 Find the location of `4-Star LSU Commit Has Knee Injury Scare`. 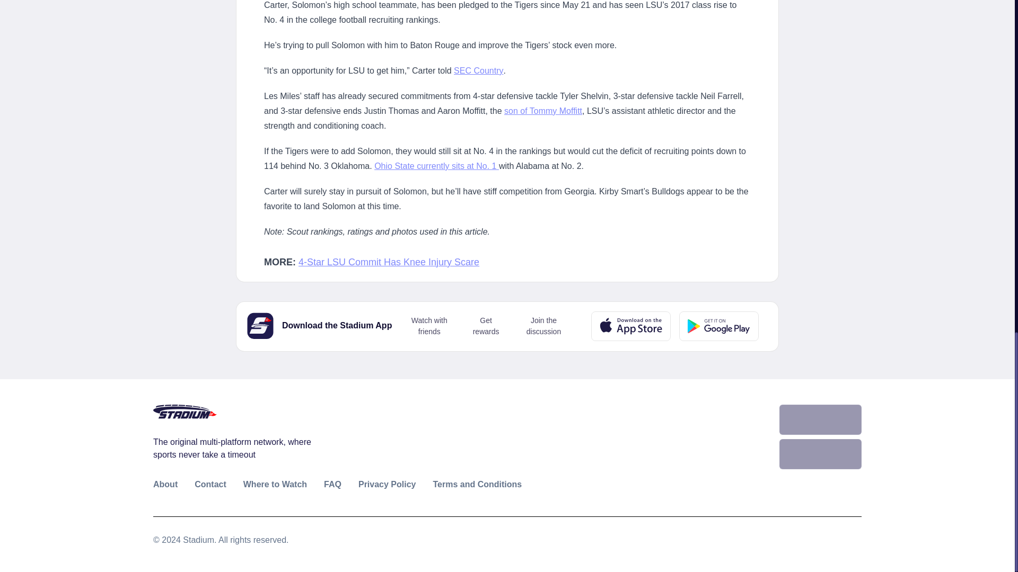

4-Star LSU Commit Has Knee Injury Scare is located at coordinates (389, 263).